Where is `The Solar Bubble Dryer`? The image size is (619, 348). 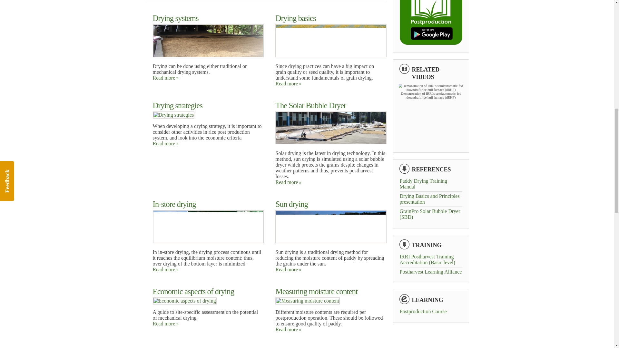 The Solar Bubble Dryer is located at coordinates (331, 142).